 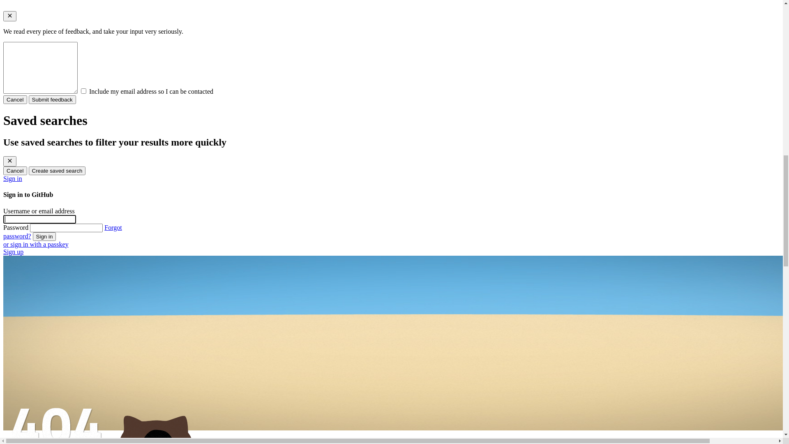 What do you see at coordinates (408, 186) in the screenshot?
I see `Copilot
Write better code with AI` at bounding box center [408, 186].